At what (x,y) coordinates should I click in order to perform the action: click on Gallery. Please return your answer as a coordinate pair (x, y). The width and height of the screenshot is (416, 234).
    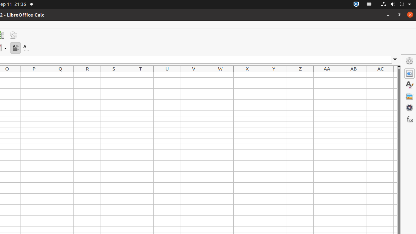
    Looking at the image, I should click on (409, 96).